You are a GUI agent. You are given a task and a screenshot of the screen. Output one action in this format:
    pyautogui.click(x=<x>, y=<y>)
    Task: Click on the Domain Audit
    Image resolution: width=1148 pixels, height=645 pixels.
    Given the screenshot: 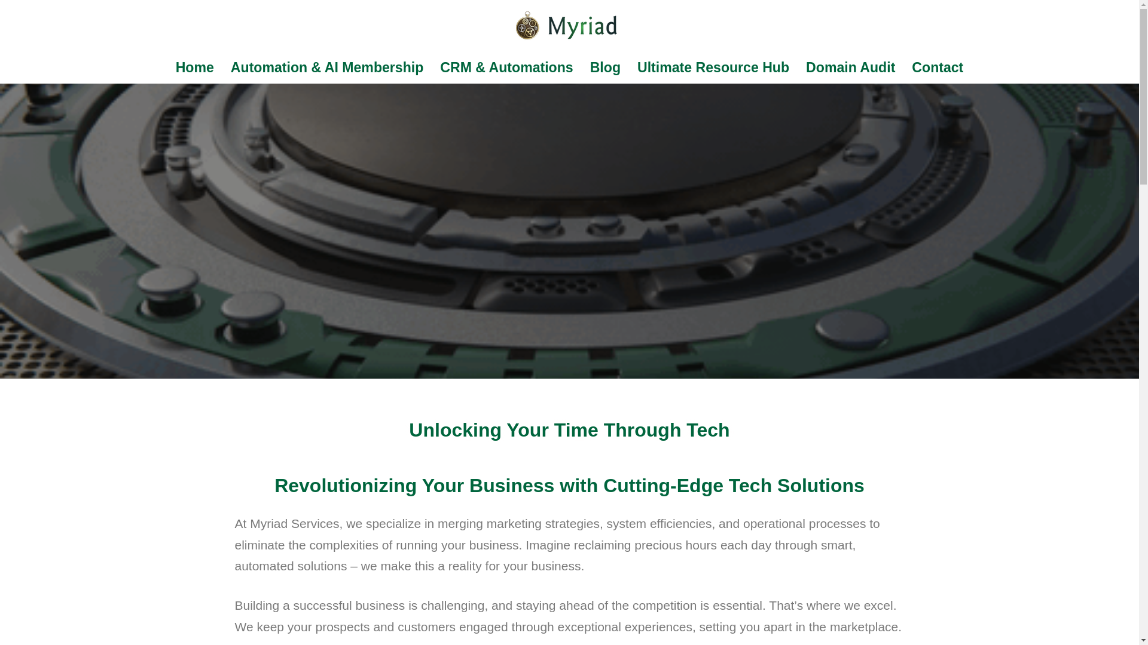 What is the action you would take?
    pyautogui.click(x=850, y=67)
    